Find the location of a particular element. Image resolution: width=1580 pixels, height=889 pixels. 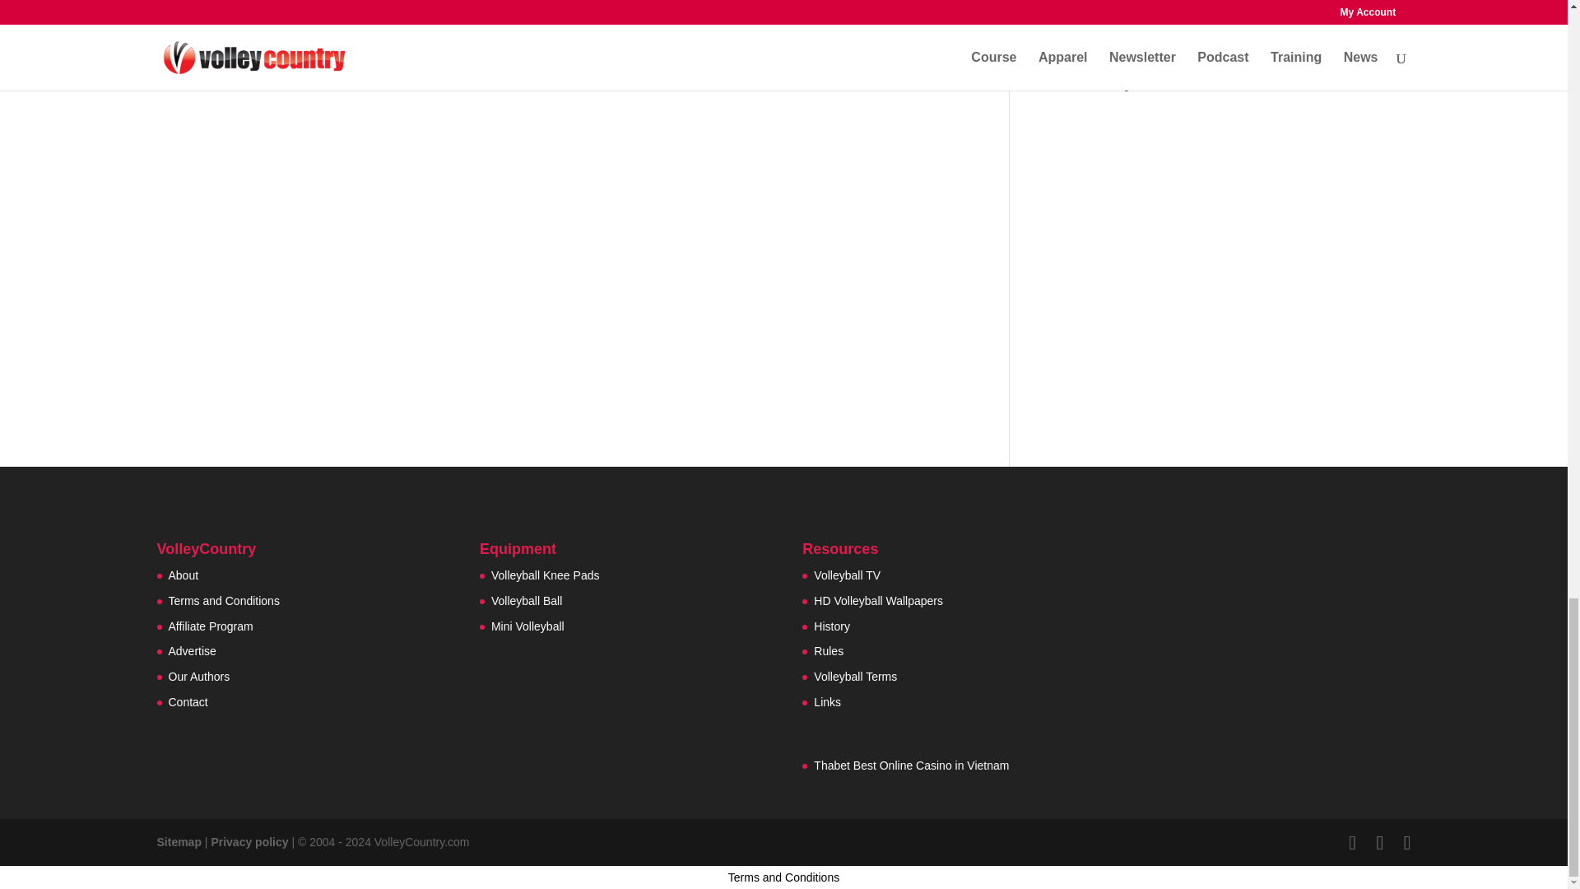

Rules is located at coordinates (828, 651).